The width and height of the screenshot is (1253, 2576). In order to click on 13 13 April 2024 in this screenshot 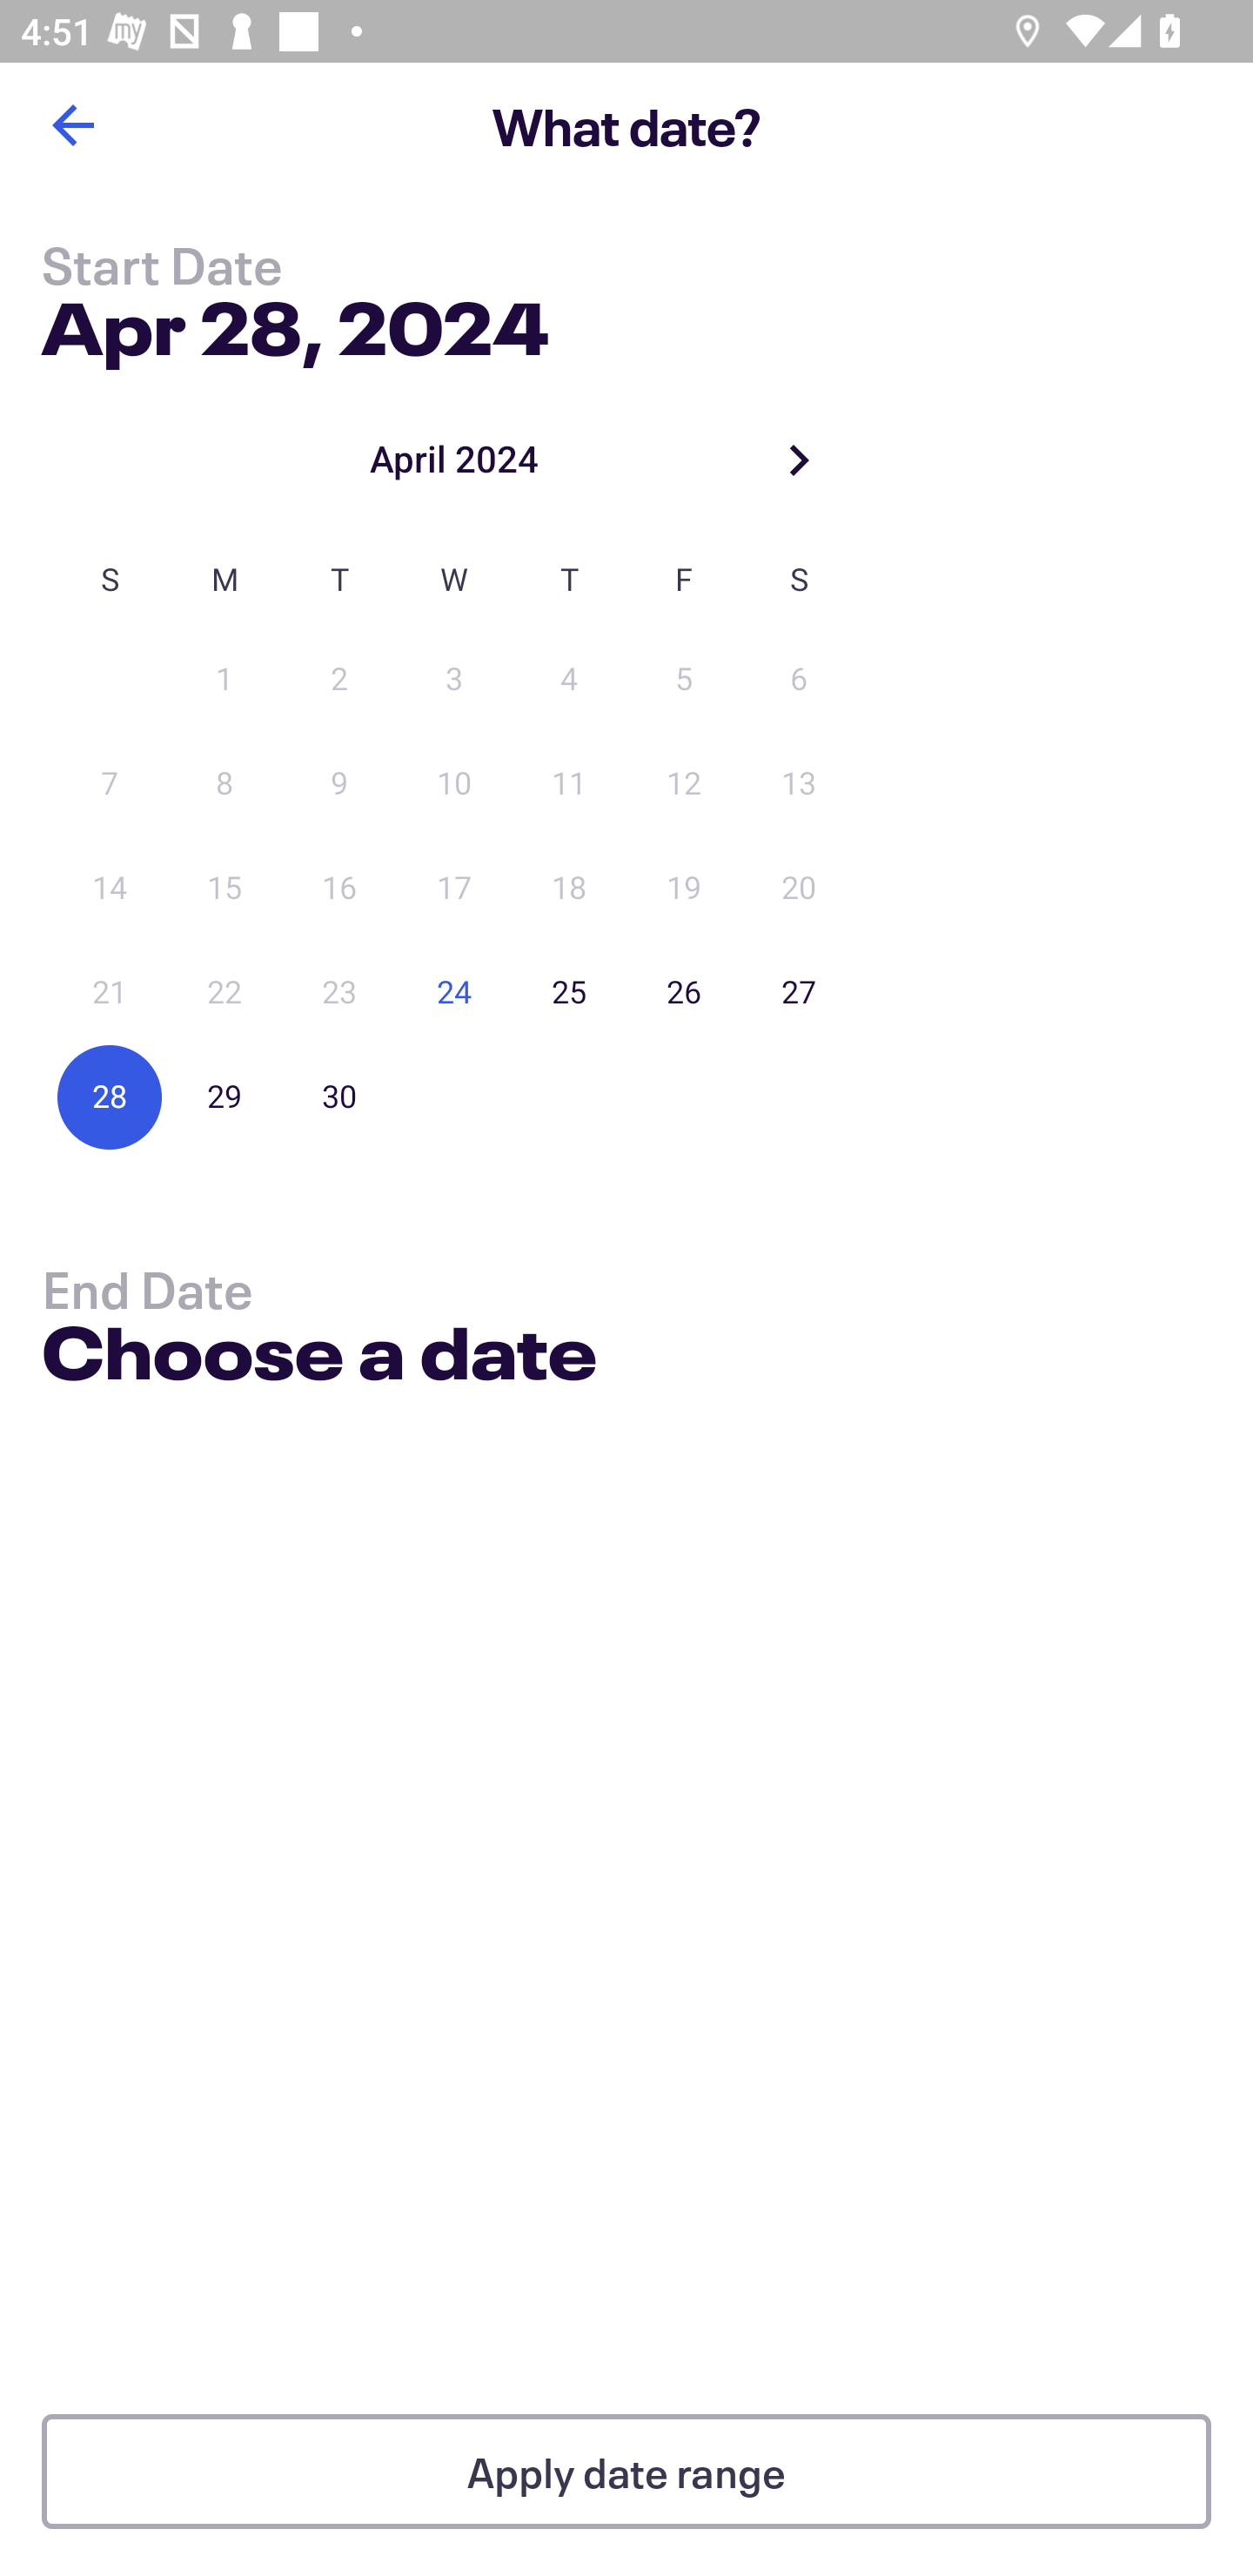, I will do `click(799, 784)`.